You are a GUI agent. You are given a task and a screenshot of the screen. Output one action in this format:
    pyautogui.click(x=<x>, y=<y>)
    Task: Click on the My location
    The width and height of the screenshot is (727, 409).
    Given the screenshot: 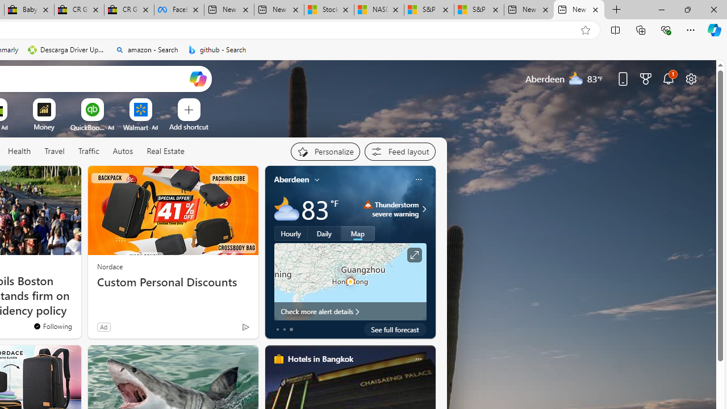 What is the action you would take?
    pyautogui.click(x=317, y=180)
    